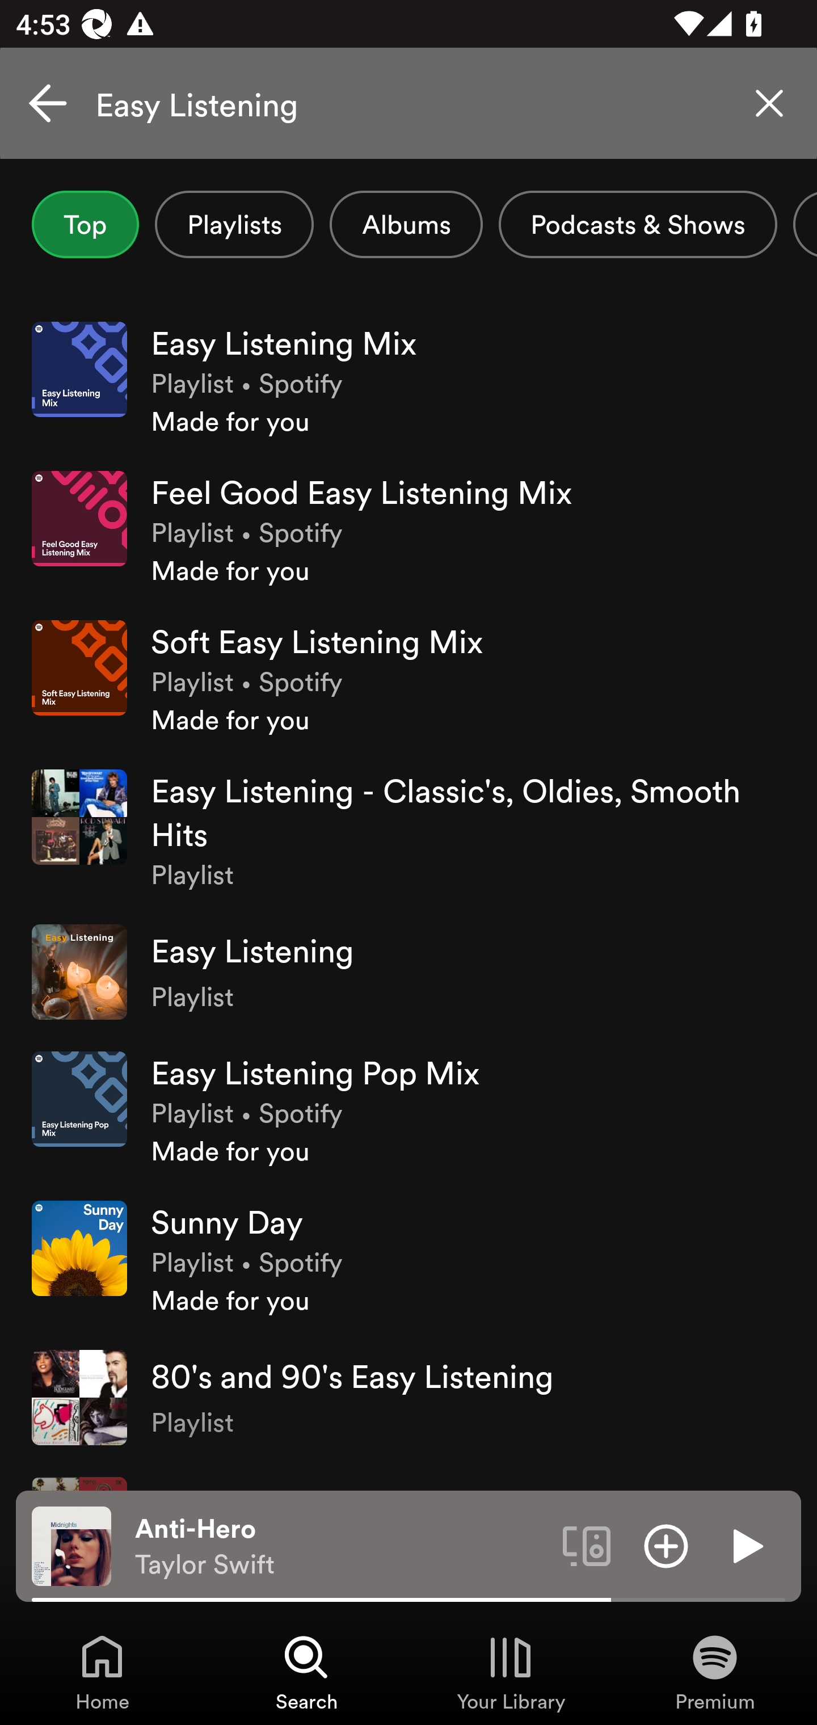 The height and width of the screenshot is (1725, 817). What do you see at coordinates (408, 380) in the screenshot?
I see `Easy Listening Mix Playlist • Spotify Made for you` at bounding box center [408, 380].